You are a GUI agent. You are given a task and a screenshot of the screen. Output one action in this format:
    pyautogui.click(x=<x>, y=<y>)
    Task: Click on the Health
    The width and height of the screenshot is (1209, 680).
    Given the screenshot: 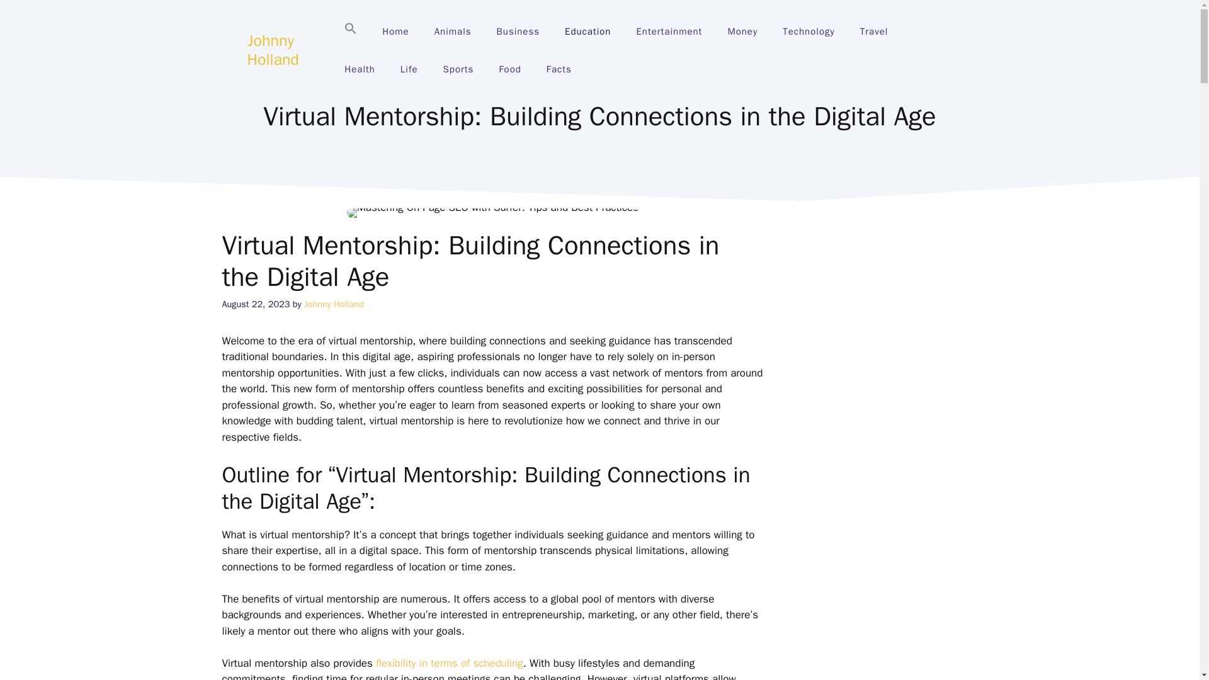 What is the action you would take?
    pyautogui.click(x=360, y=69)
    